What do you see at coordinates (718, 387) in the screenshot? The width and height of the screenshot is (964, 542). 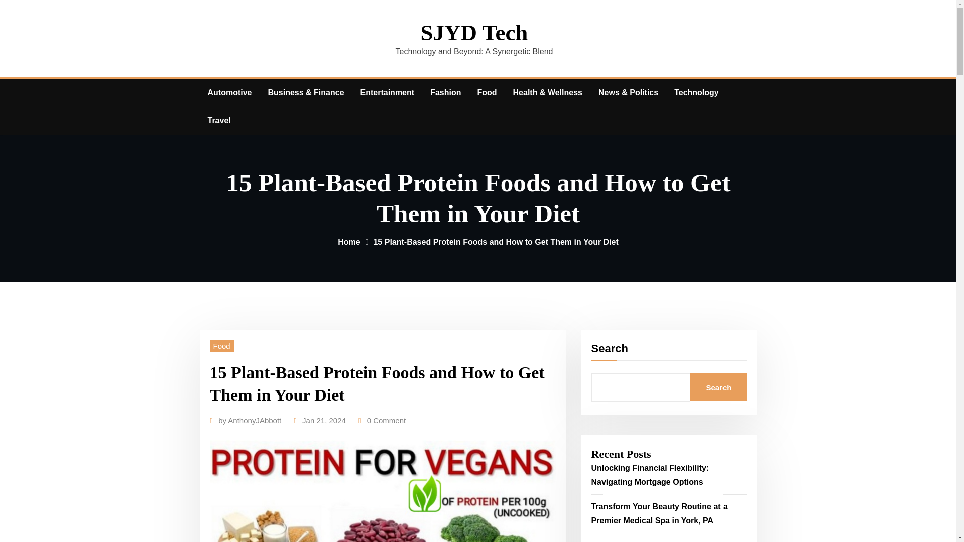 I see `Search` at bounding box center [718, 387].